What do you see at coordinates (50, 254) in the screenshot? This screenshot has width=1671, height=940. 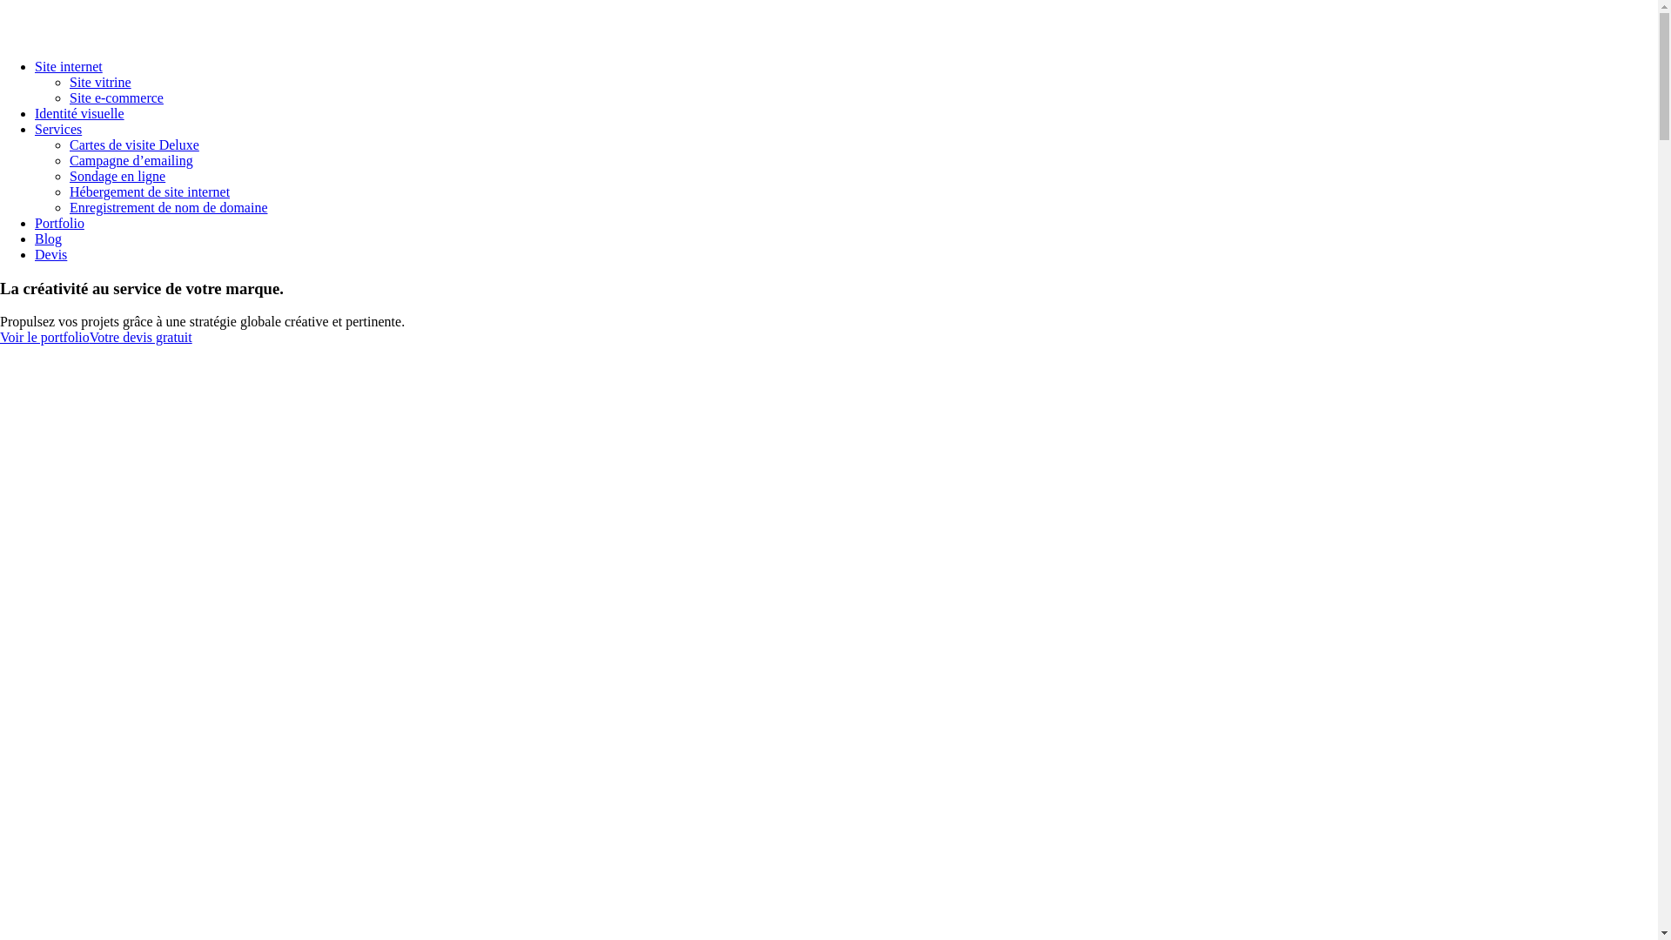 I see `Devis` at bounding box center [50, 254].